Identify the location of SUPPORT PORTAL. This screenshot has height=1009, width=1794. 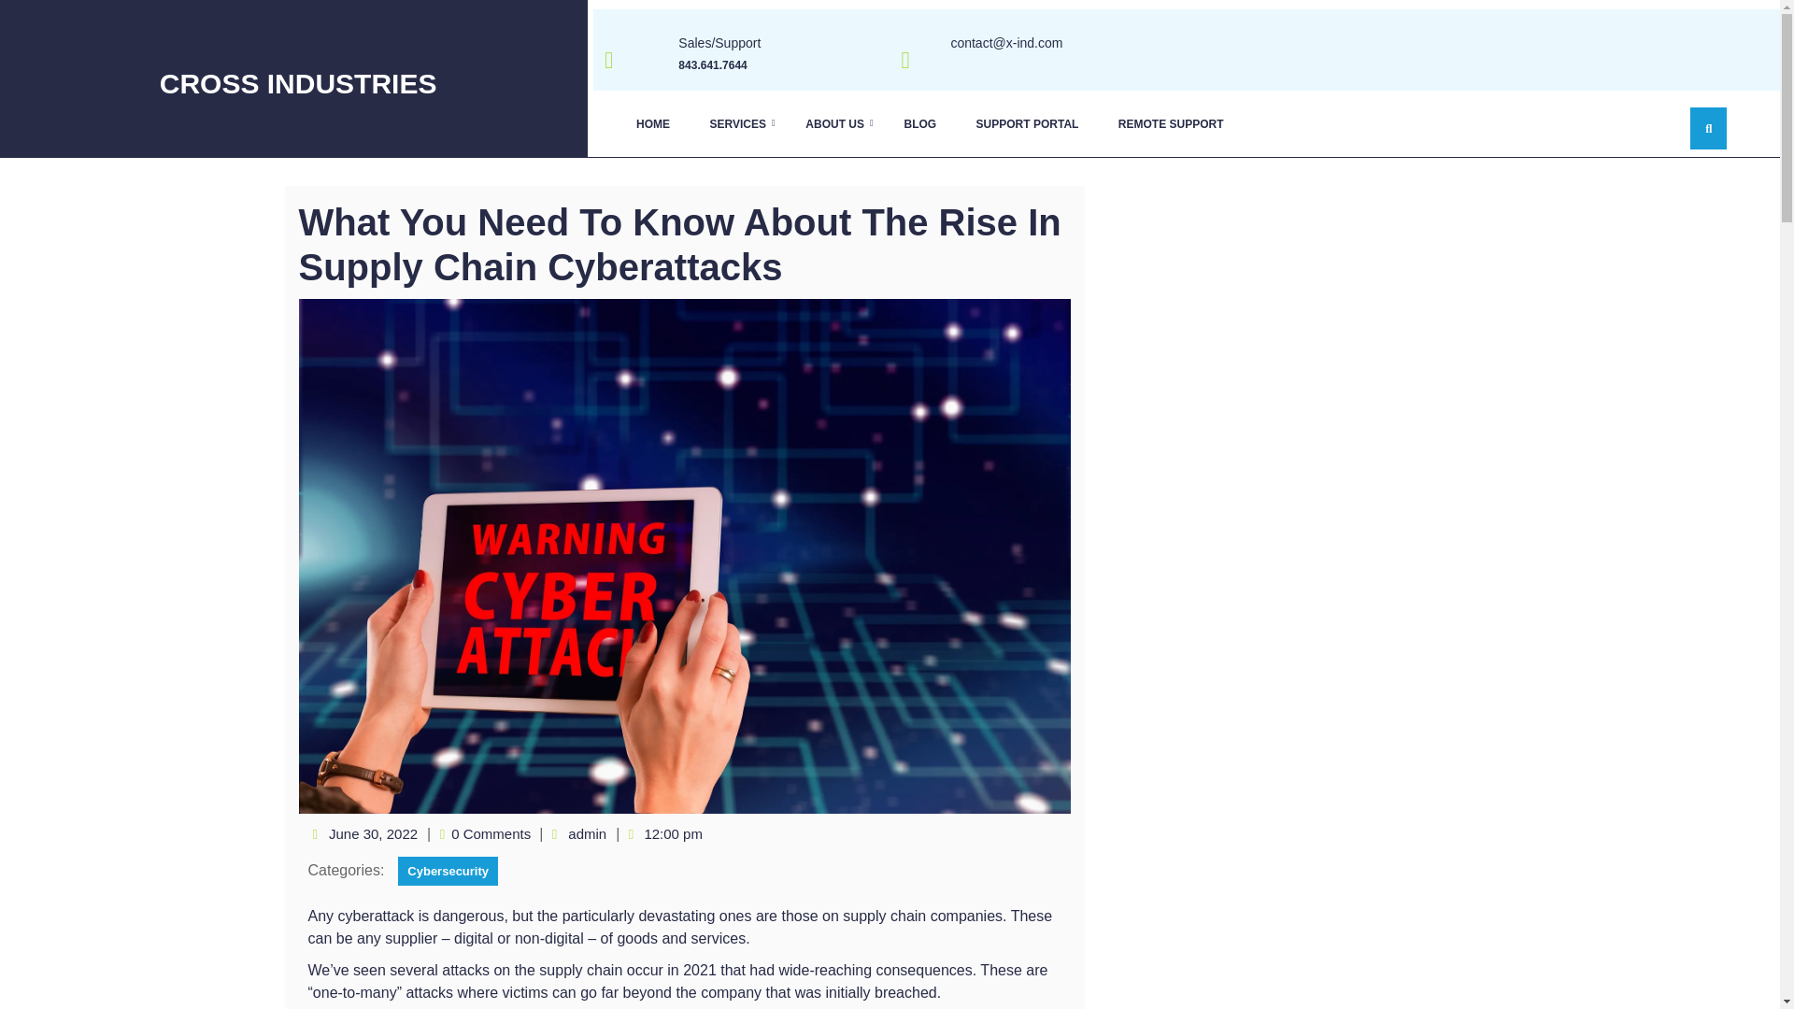
(1027, 123).